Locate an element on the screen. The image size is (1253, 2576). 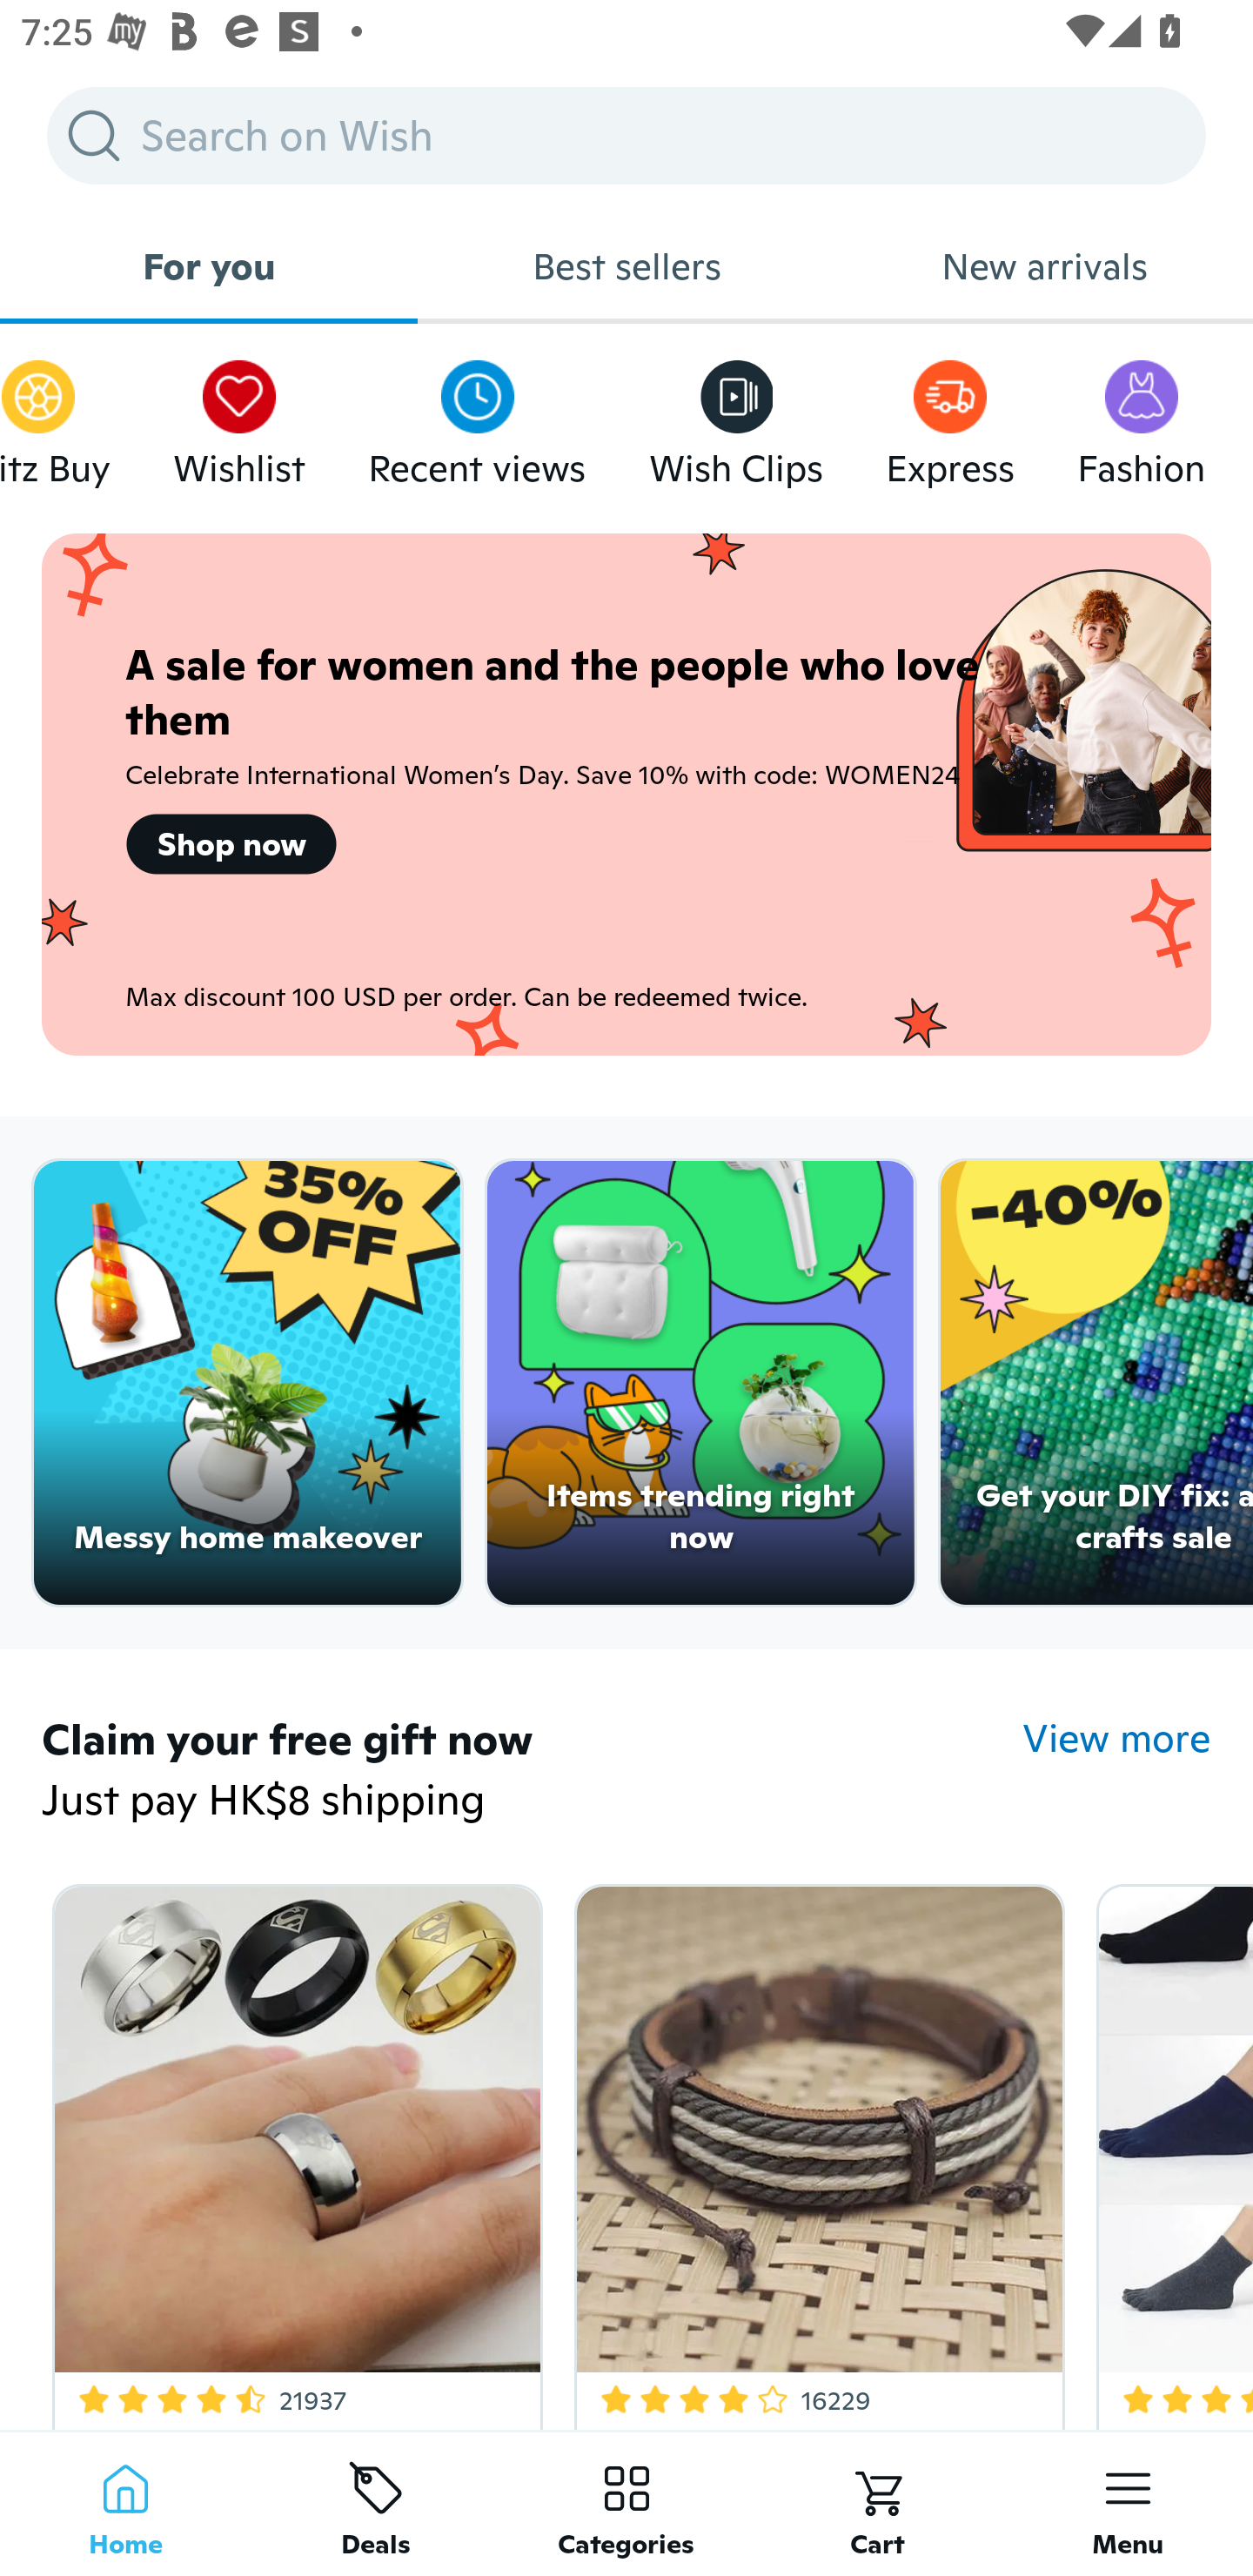
Get your DIY fix: arts & crafts sale is located at coordinates (1096, 1383).